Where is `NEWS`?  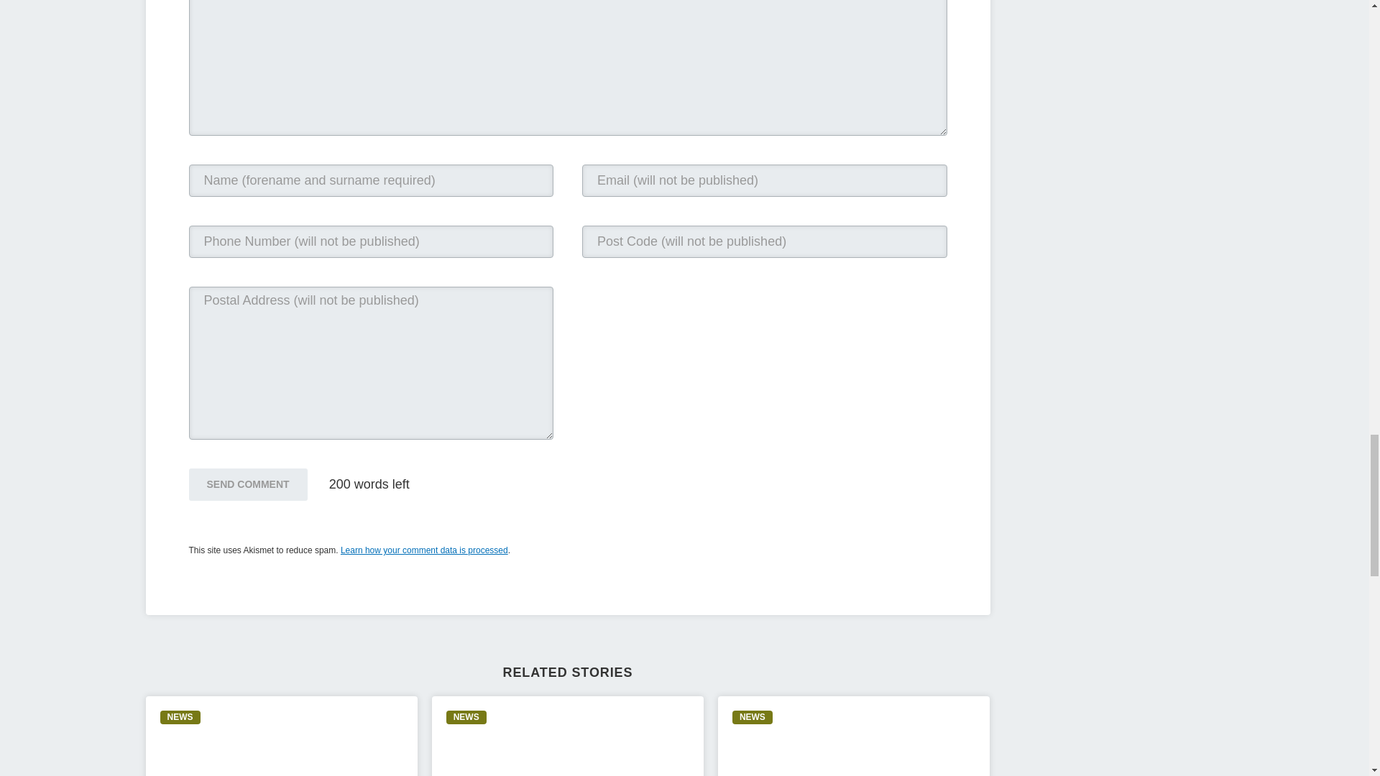 NEWS is located at coordinates (466, 717).